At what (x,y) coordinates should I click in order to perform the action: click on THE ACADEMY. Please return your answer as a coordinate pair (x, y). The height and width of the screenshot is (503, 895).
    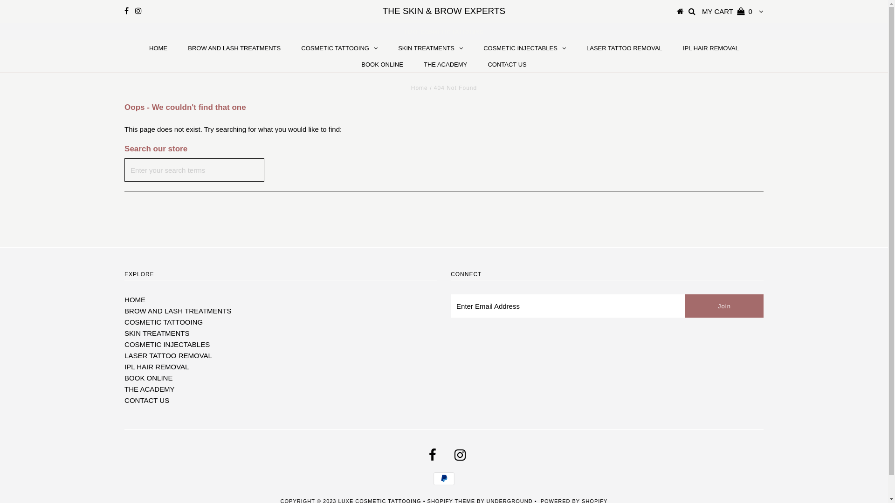
    Looking at the image, I should click on (446, 64).